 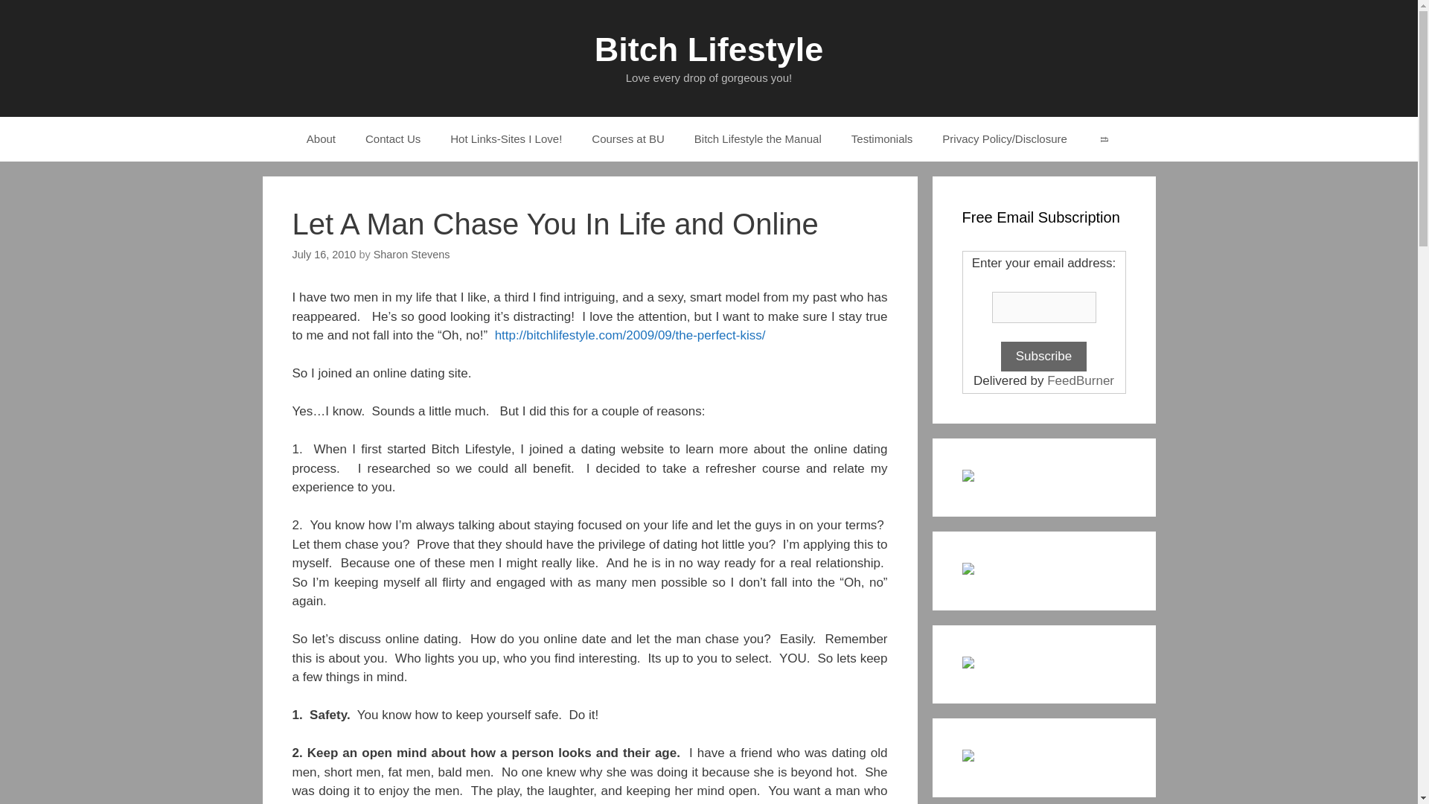 What do you see at coordinates (758, 138) in the screenshot?
I see `Bitch Lifestyle the Manual` at bounding box center [758, 138].